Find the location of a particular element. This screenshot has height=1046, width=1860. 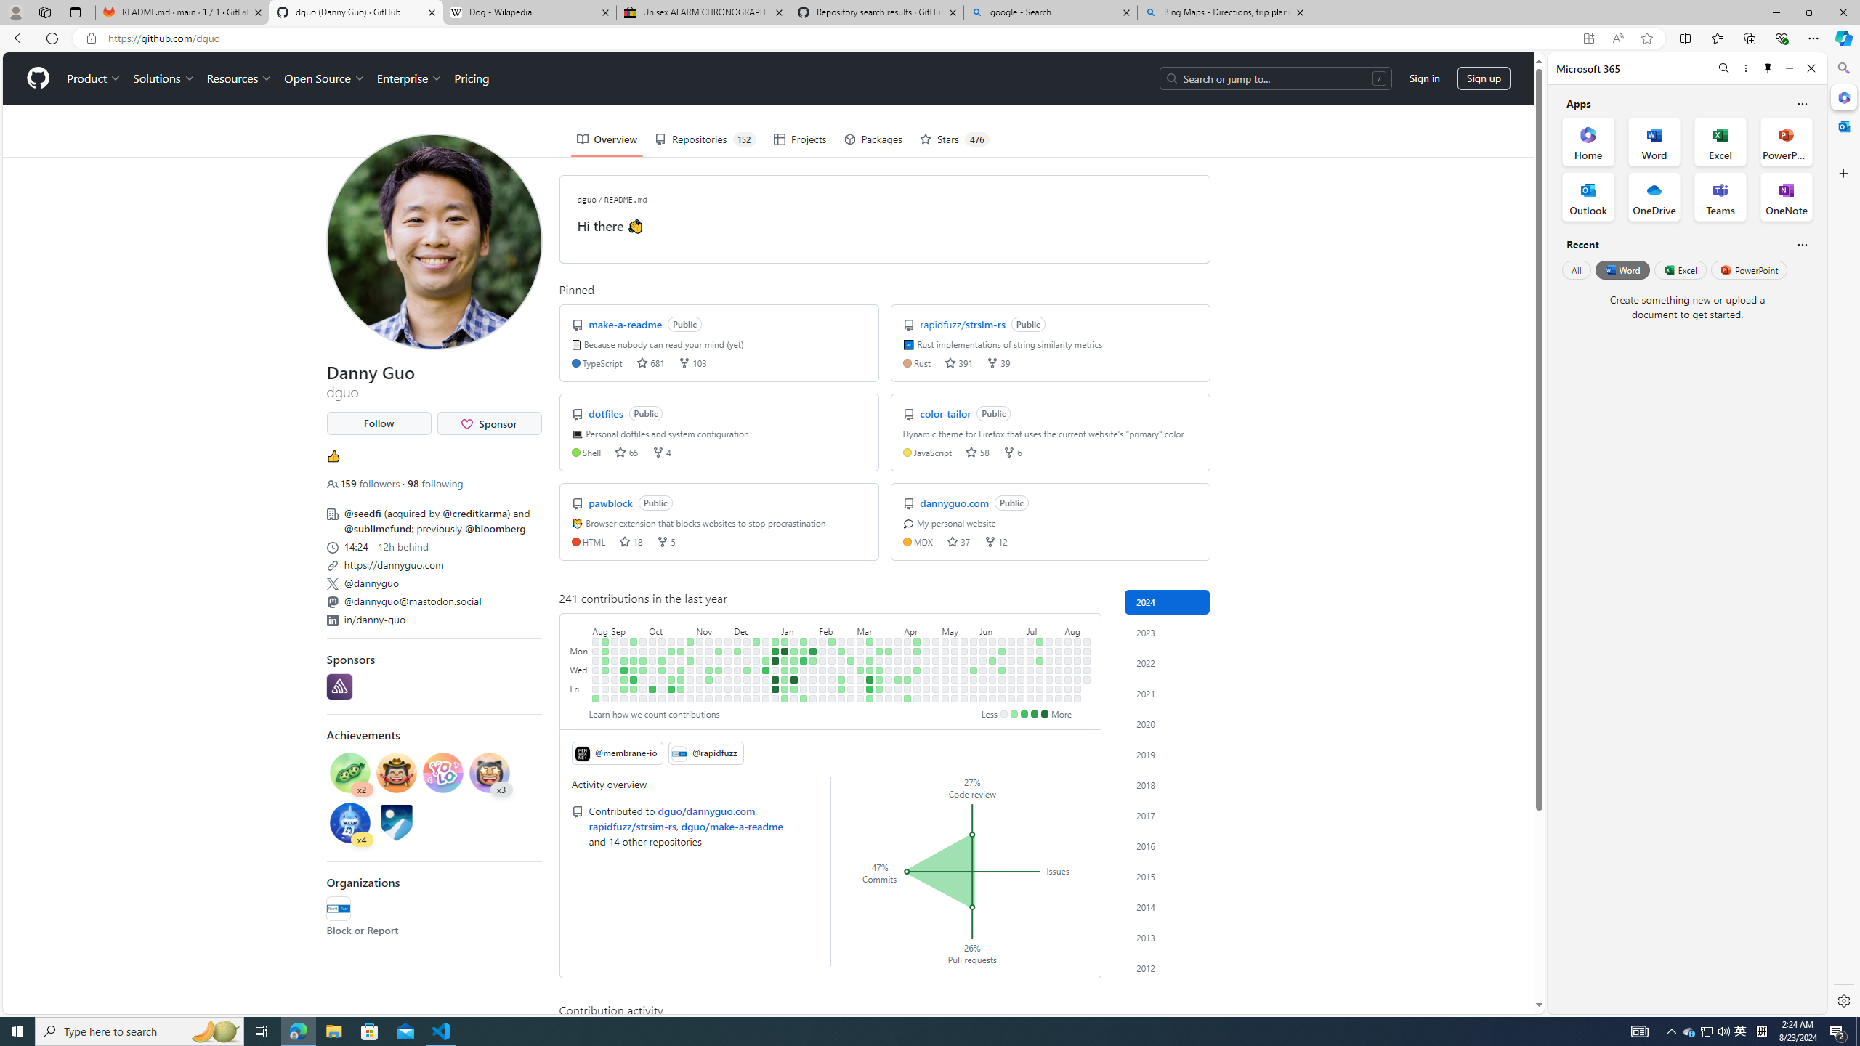

@seedfi is located at coordinates (362, 513).